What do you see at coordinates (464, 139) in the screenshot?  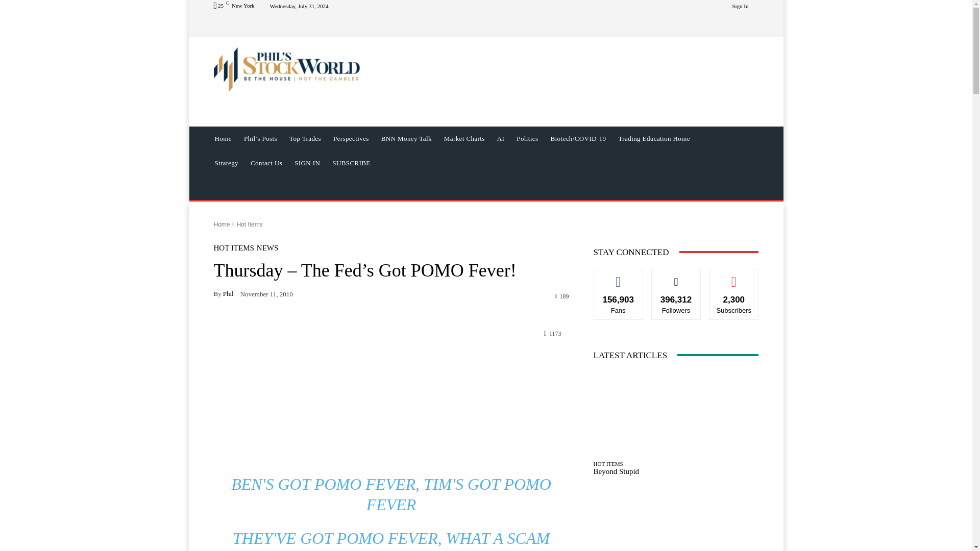 I see `Market Charts` at bounding box center [464, 139].